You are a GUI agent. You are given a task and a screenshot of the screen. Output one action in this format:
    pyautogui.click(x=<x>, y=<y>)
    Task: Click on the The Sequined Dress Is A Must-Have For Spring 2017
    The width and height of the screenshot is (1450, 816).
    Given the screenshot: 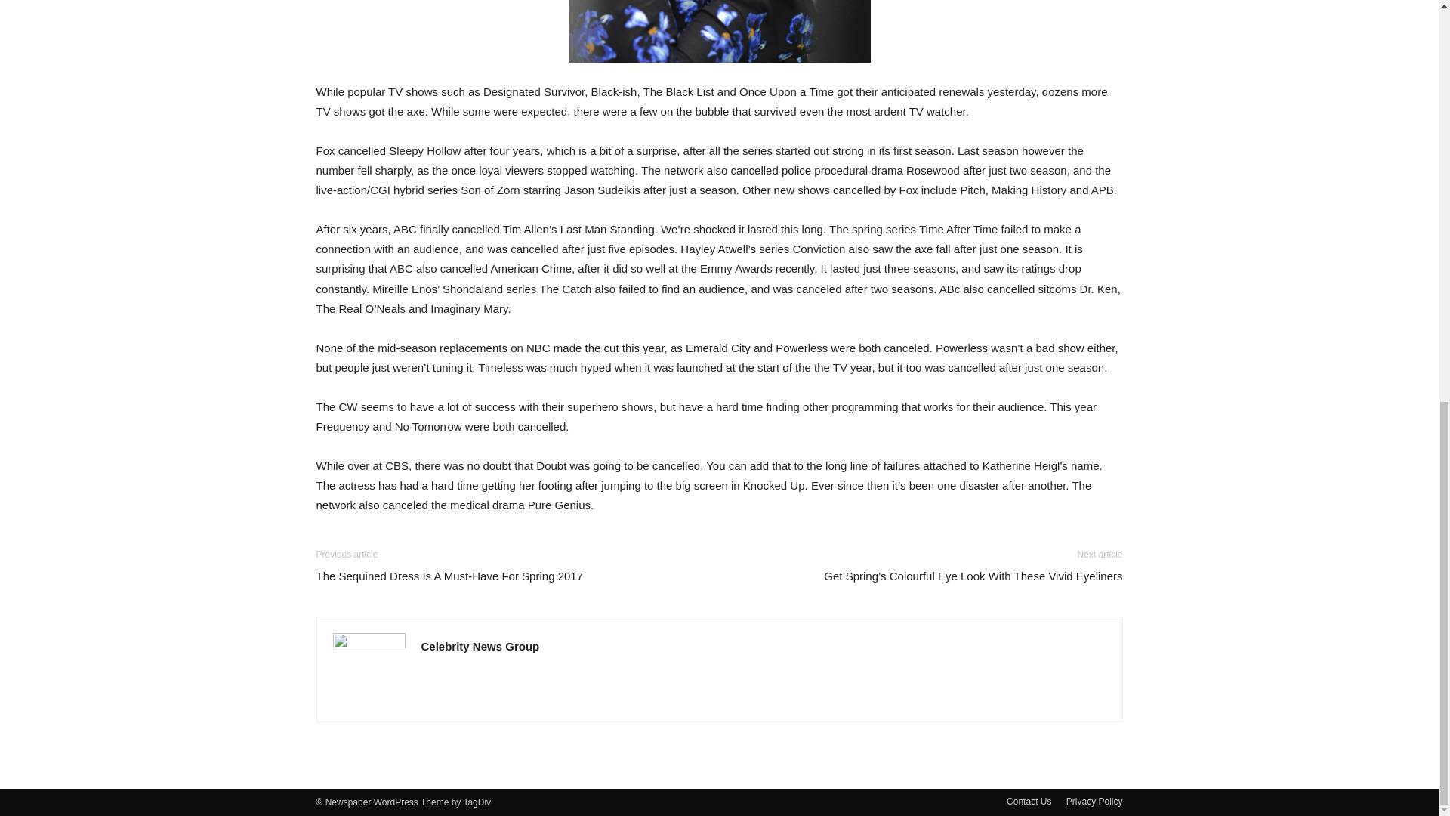 What is the action you would take?
    pyautogui.click(x=449, y=576)
    